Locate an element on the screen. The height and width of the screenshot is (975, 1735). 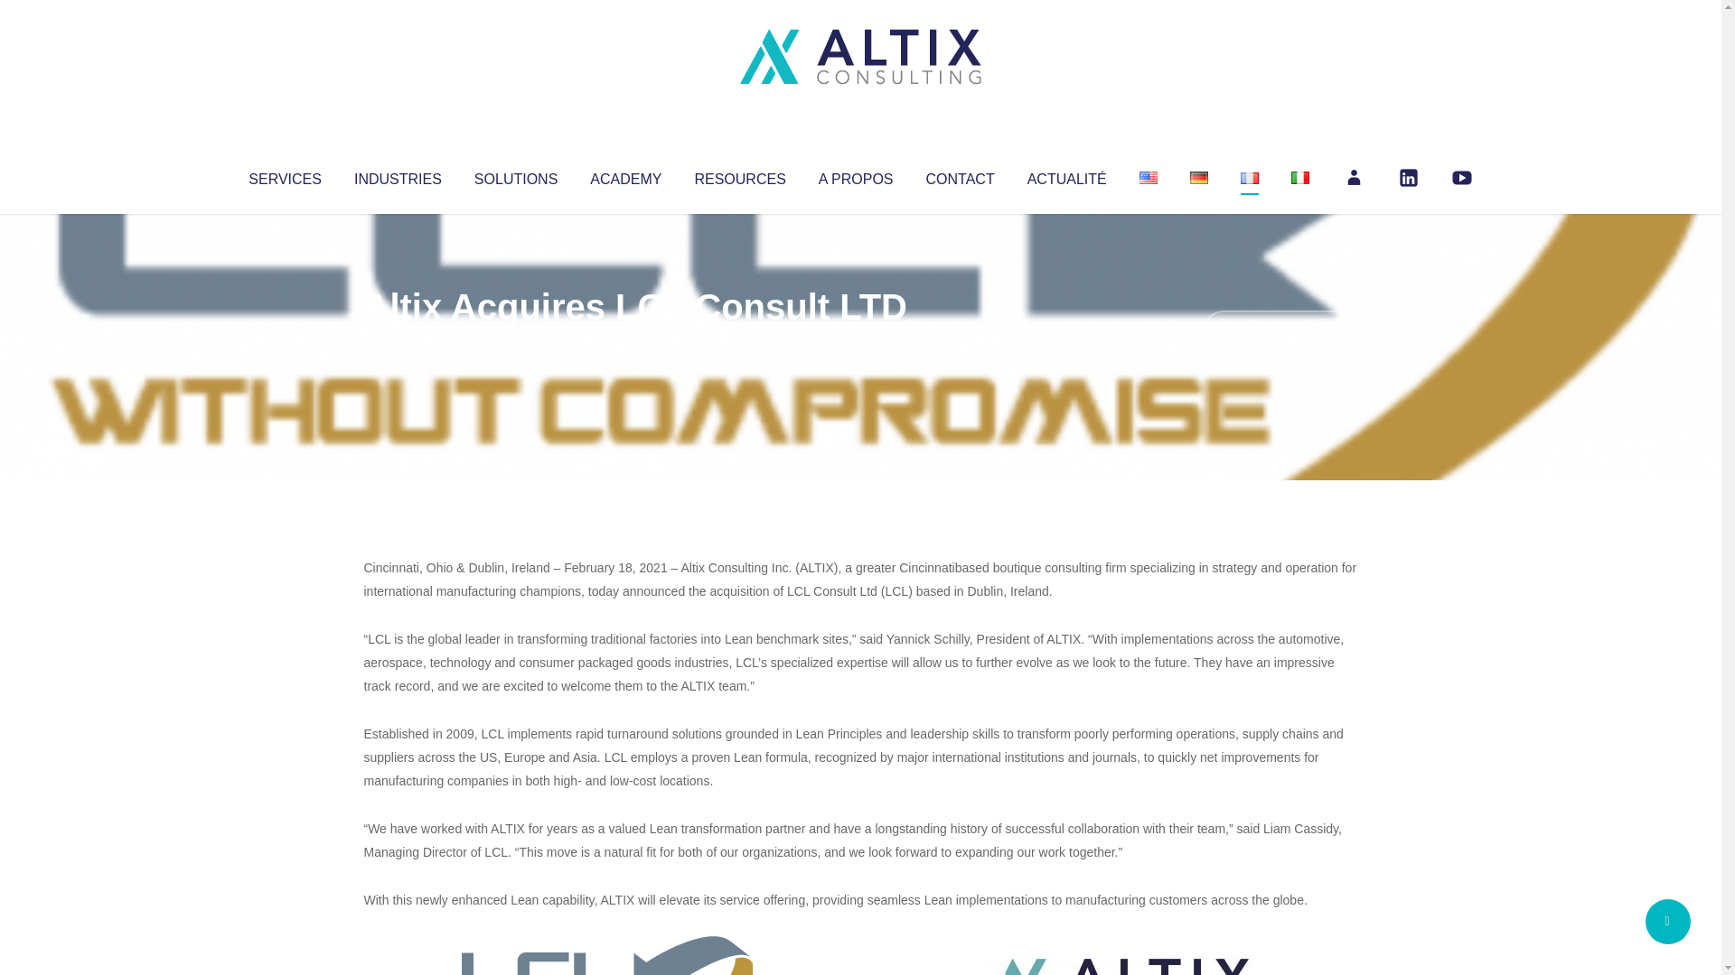
INDUSTRIES is located at coordinates (398, 175).